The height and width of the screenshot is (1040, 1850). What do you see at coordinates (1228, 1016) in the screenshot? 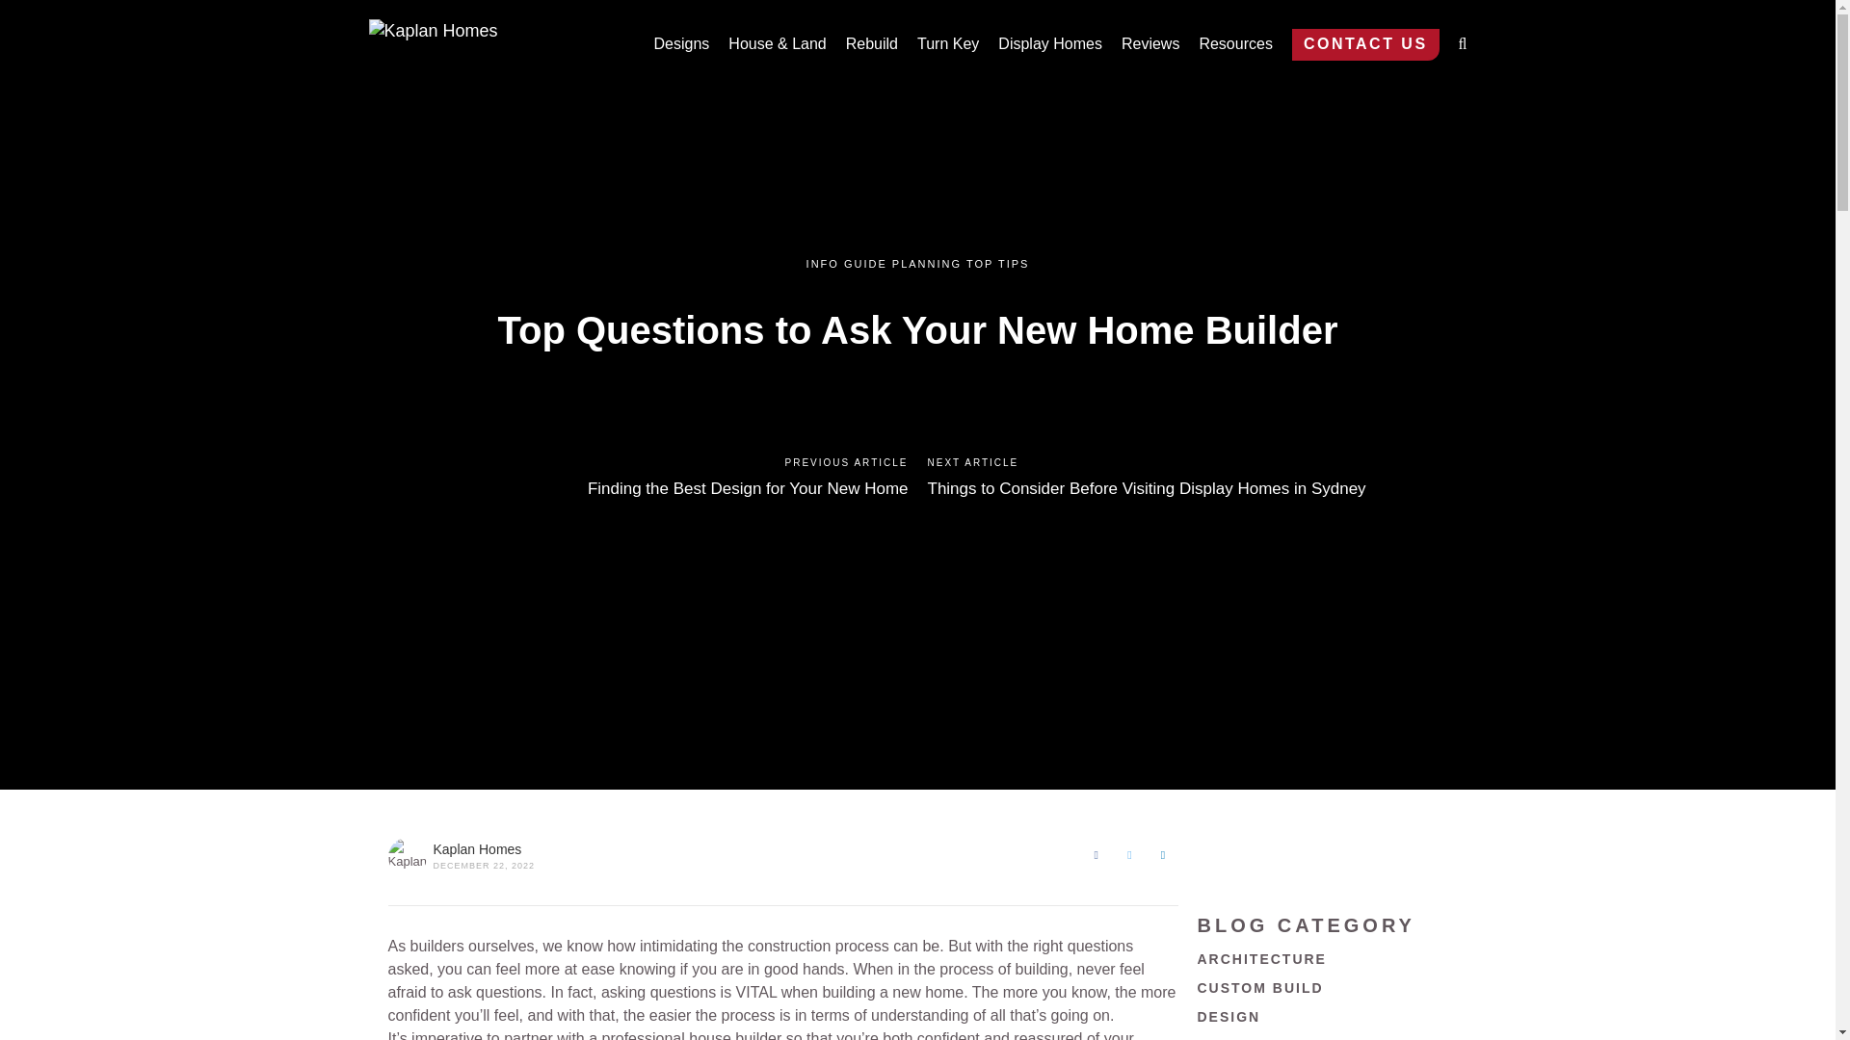
I see `DESIGN` at bounding box center [1228, 1016].